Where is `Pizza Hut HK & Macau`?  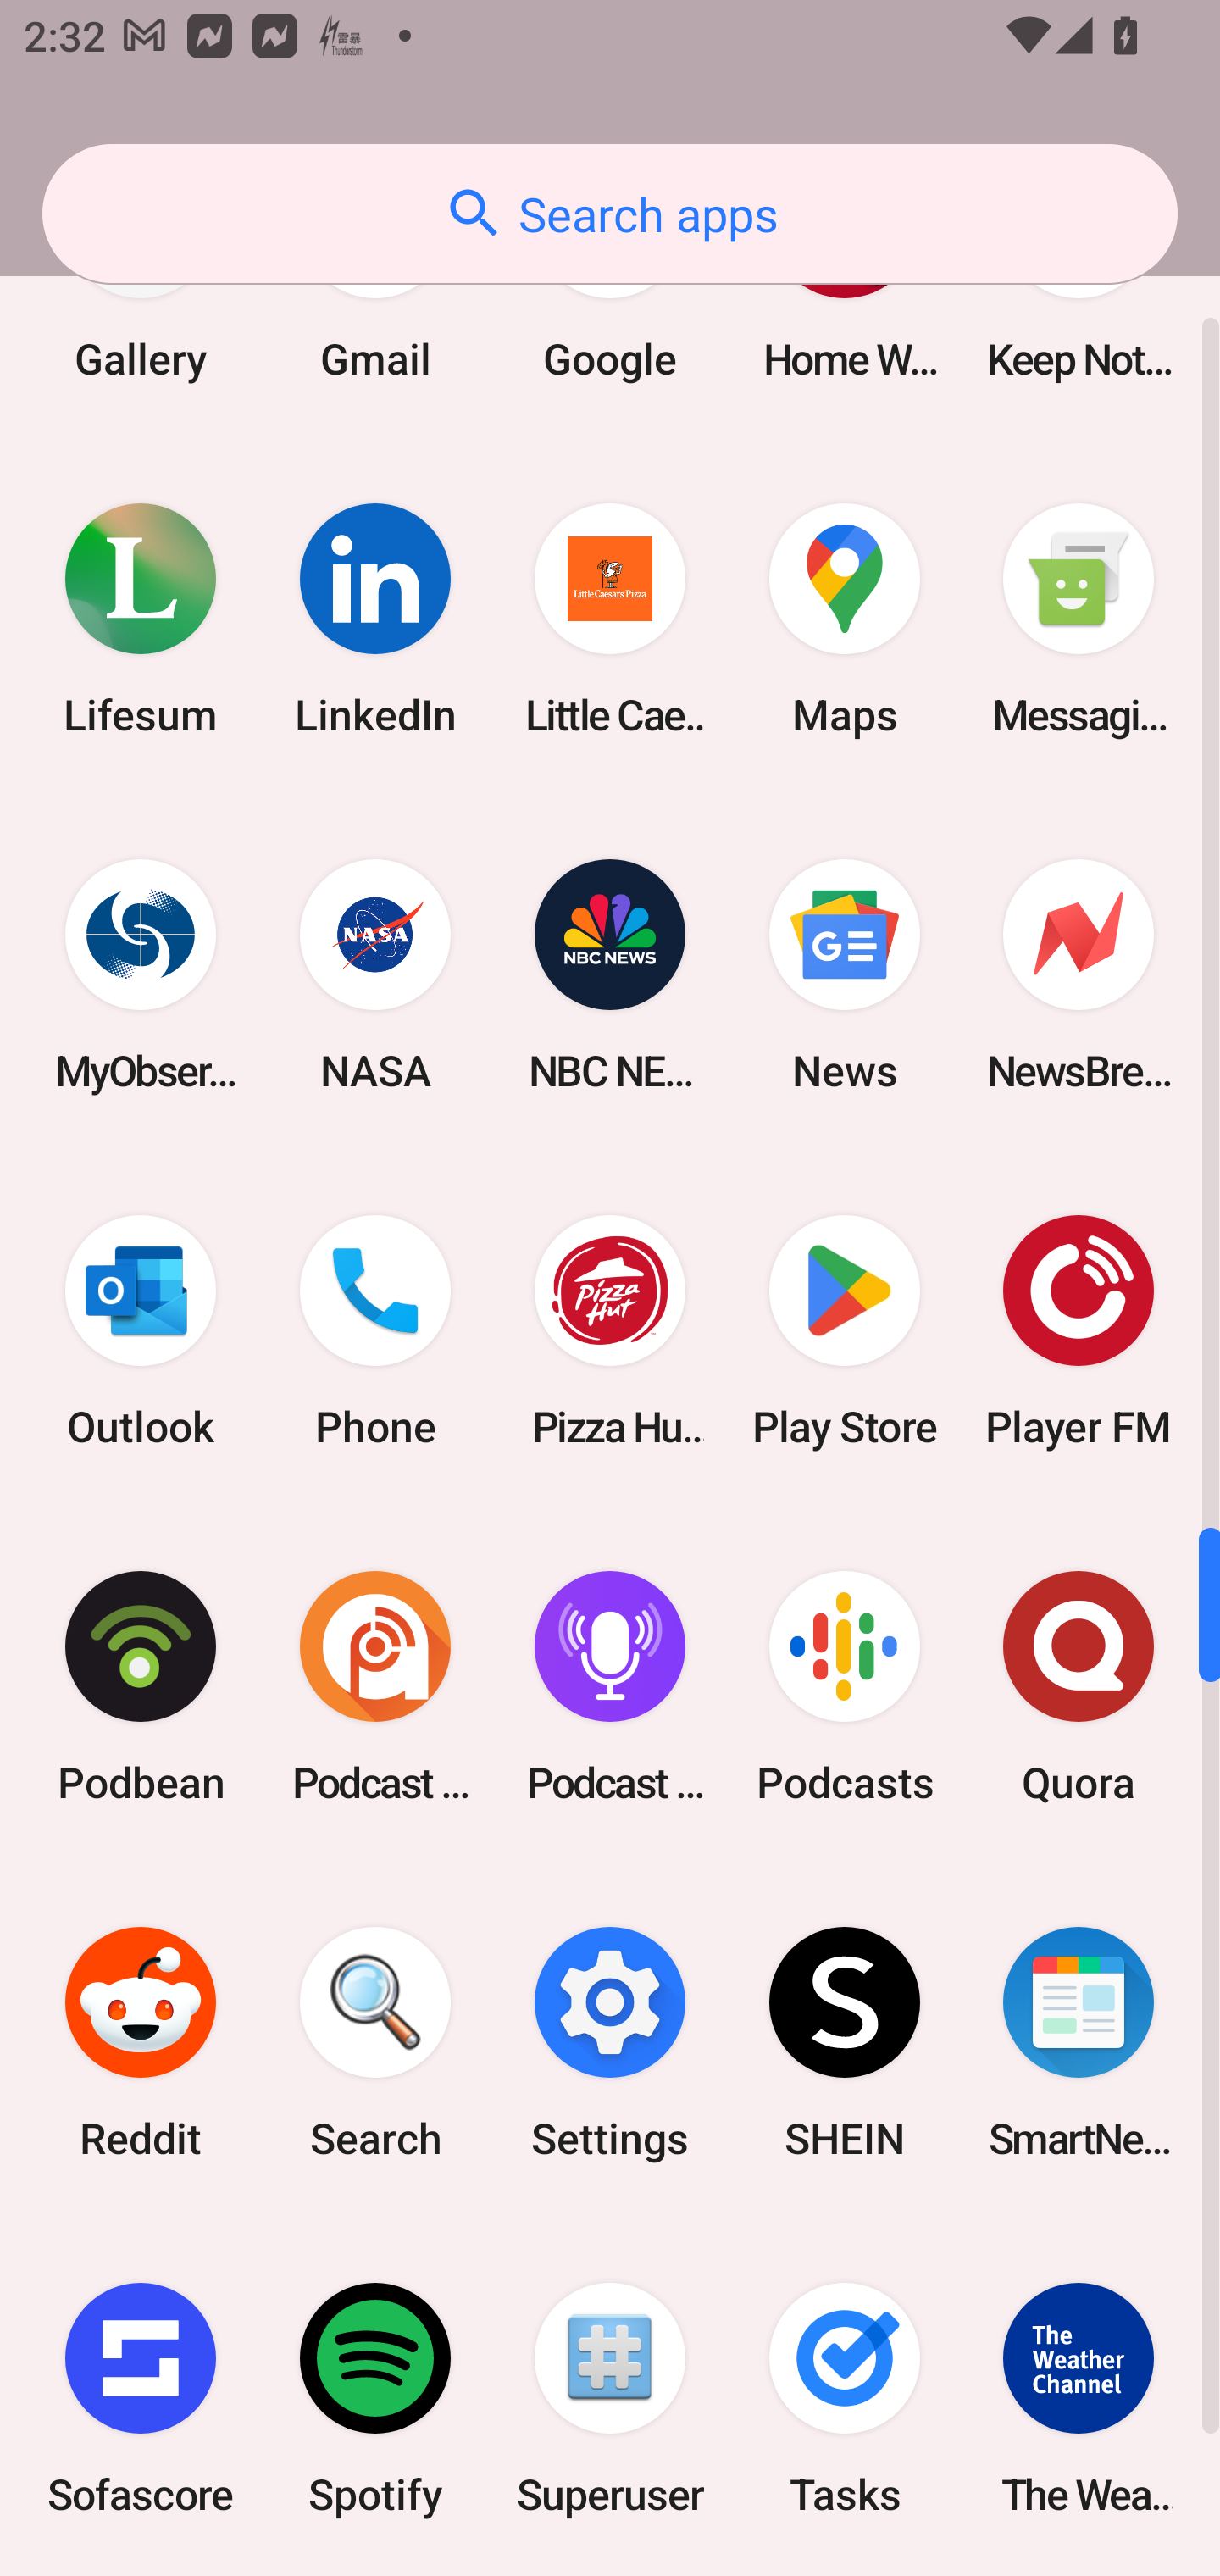
Pizza Hut HK & Macau is located at coordinates (610, 1331).